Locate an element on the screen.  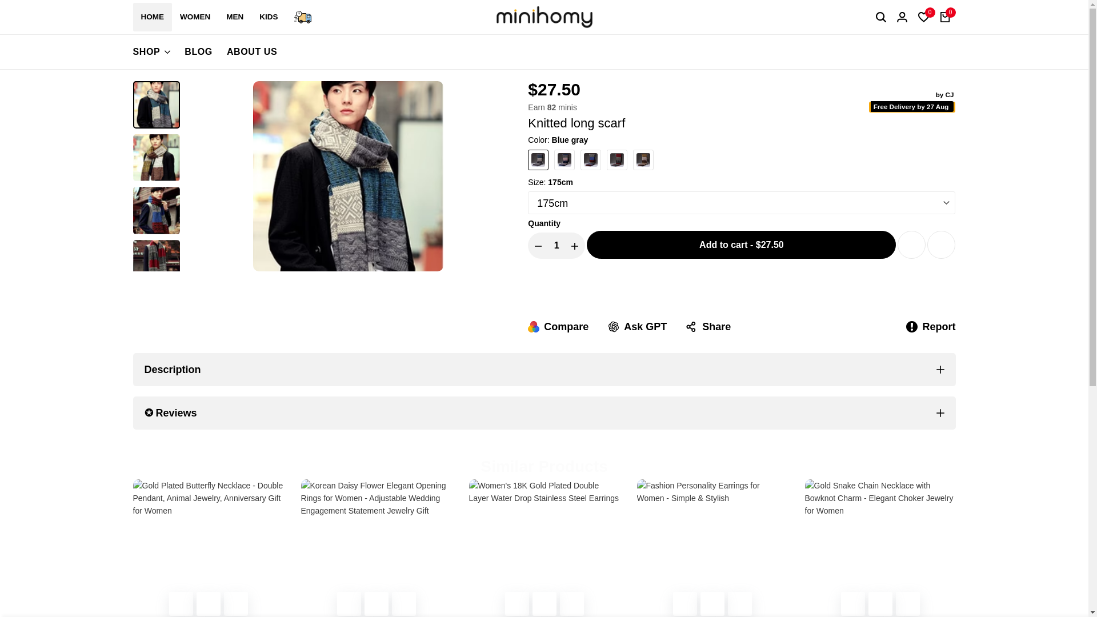
WOMEN is located at coordinates (195, 17).